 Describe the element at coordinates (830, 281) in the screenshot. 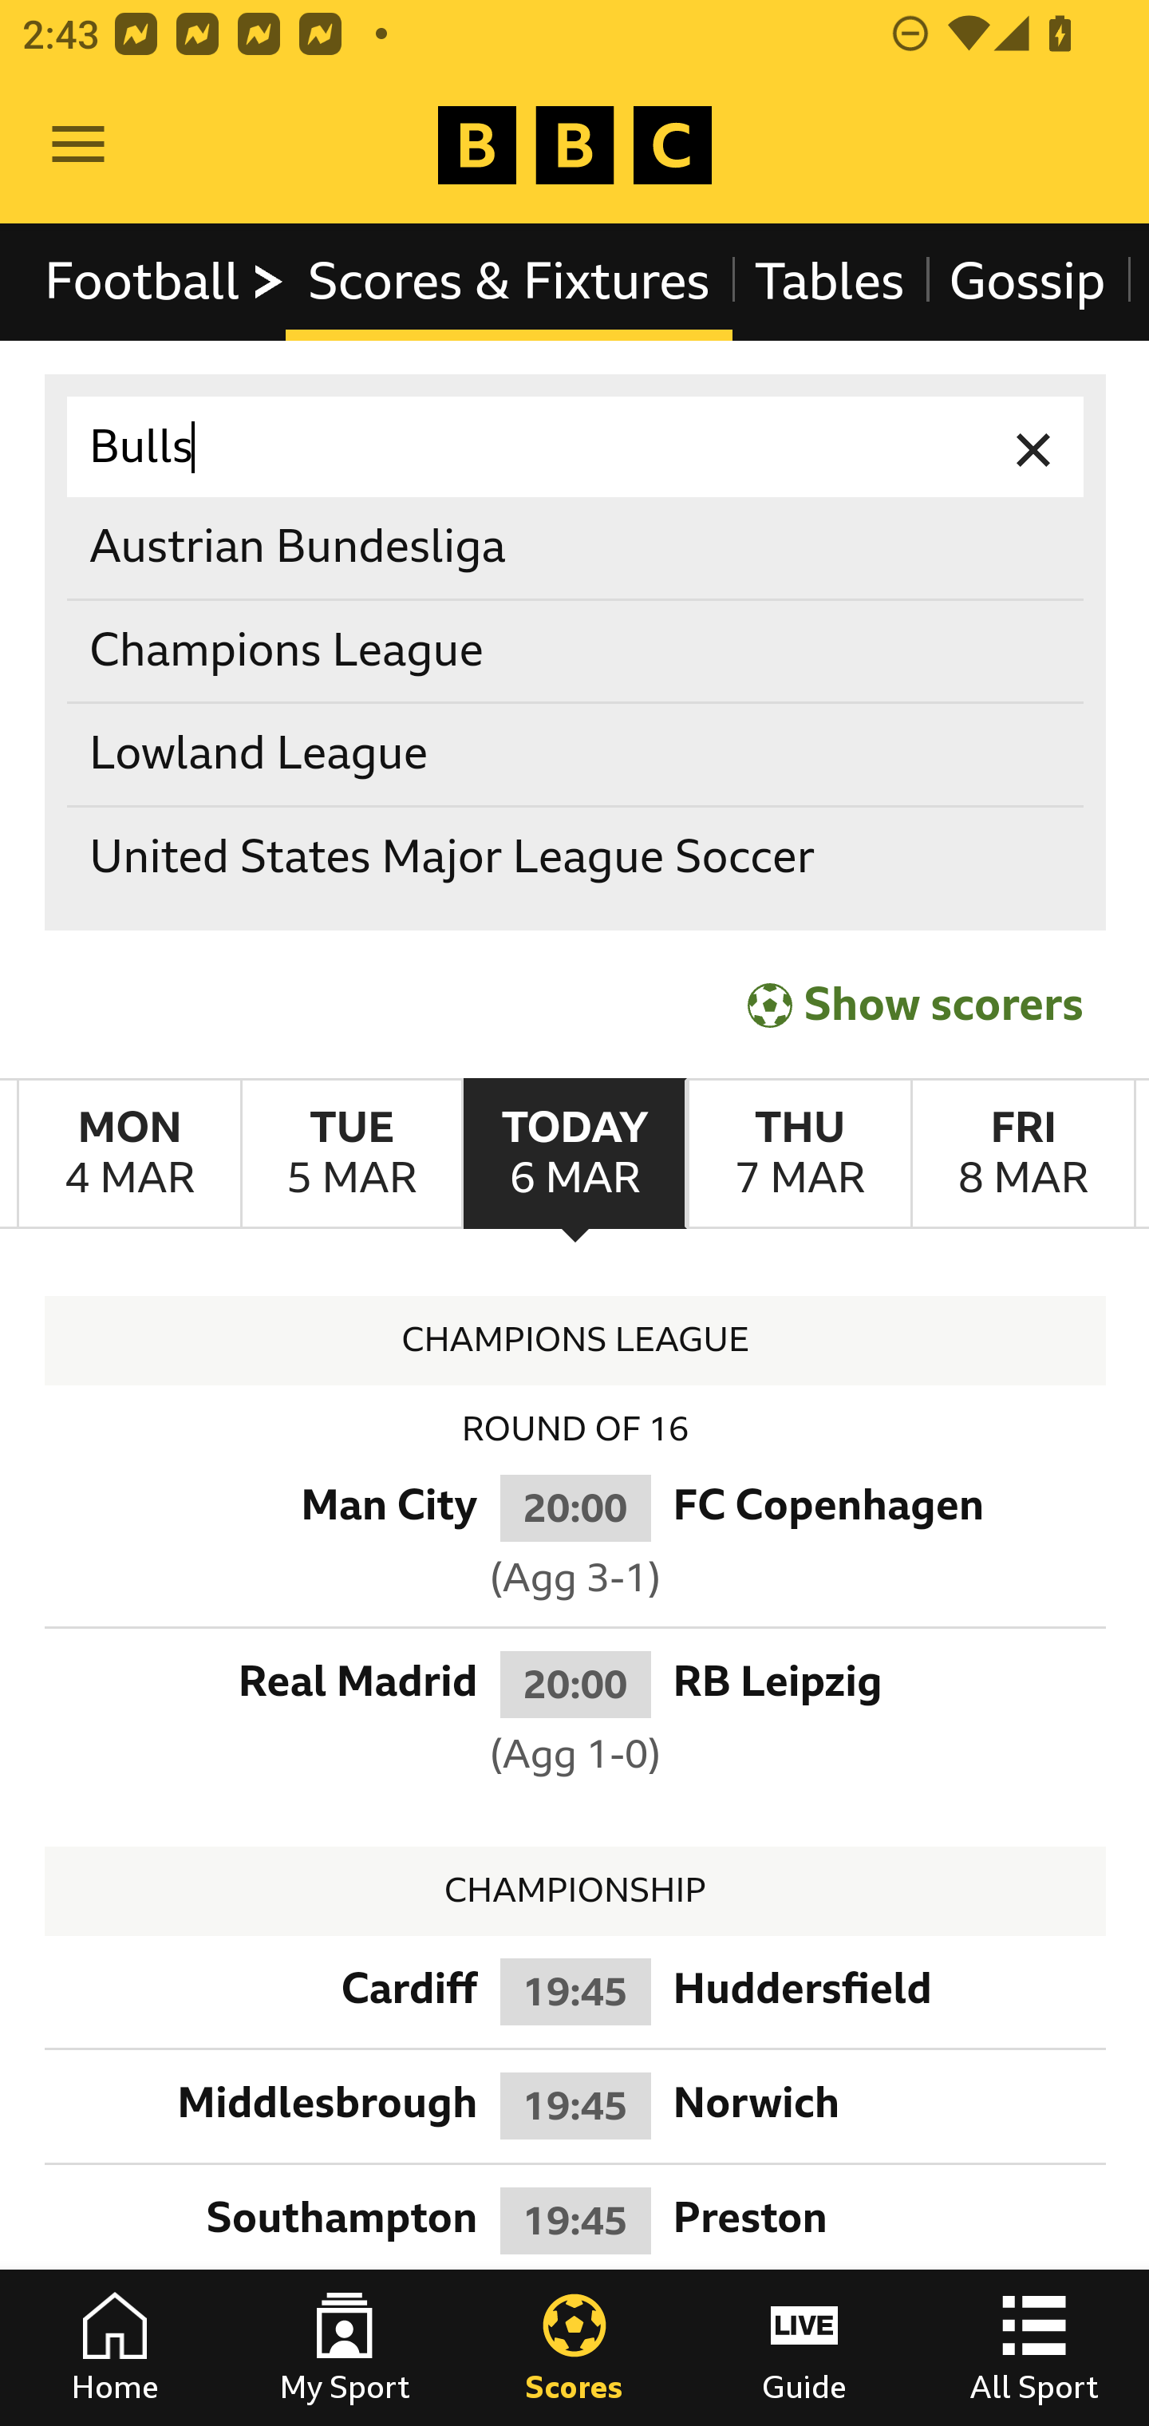

I see `Tables` at that location.